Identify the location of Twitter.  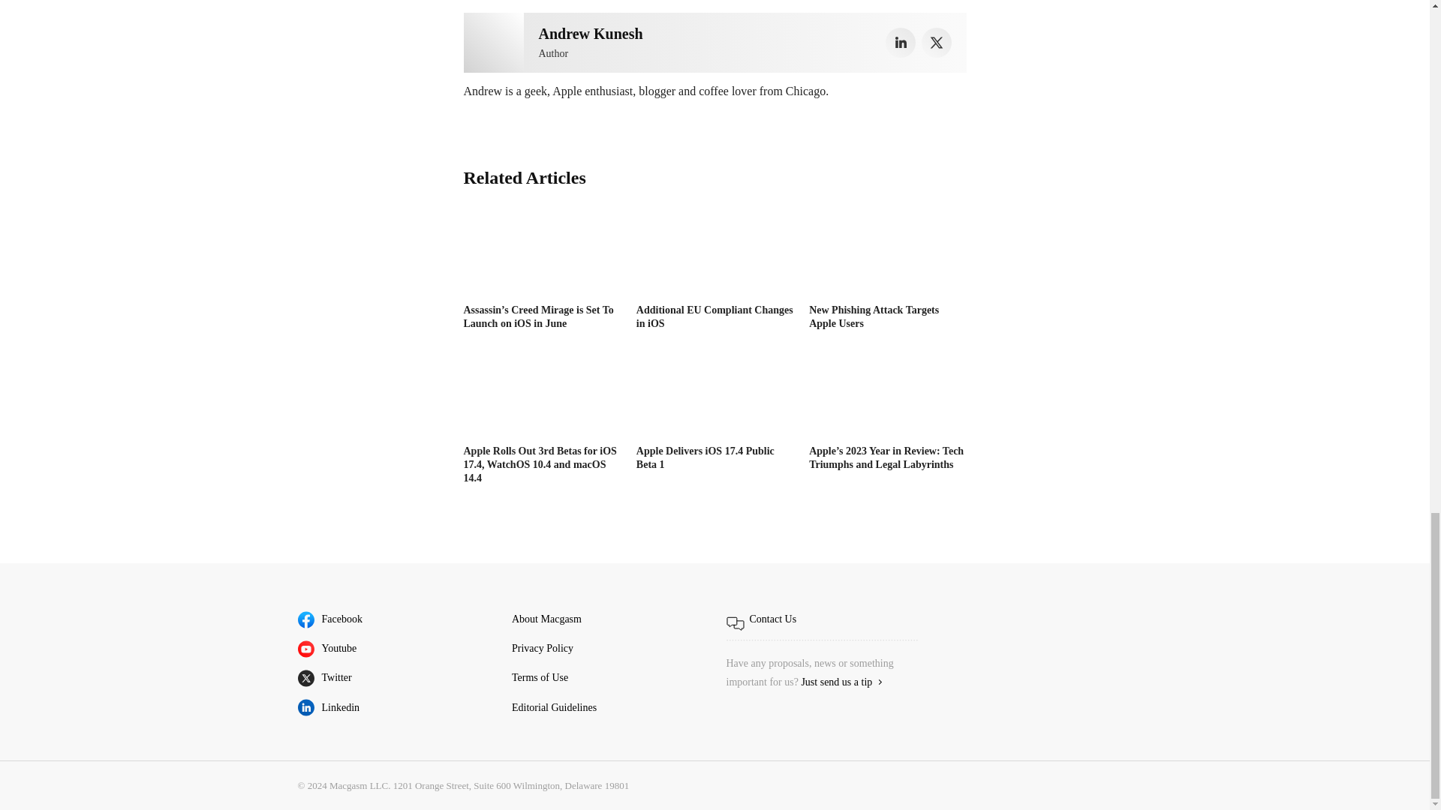
(937, 42).